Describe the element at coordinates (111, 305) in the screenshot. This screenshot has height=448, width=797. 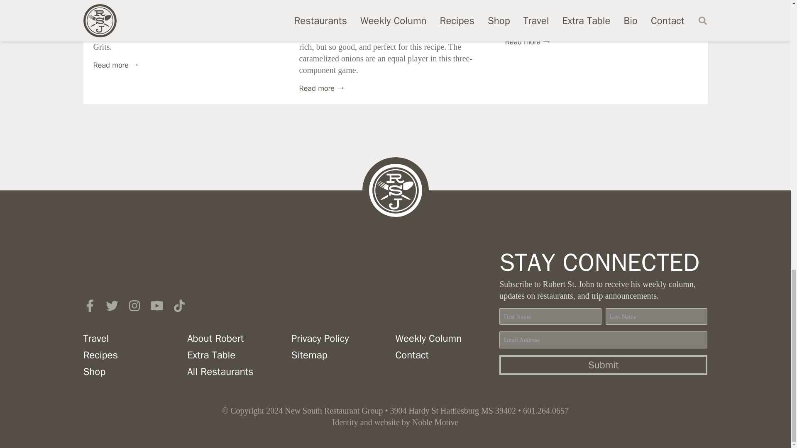
I see `Twitter` at that location.